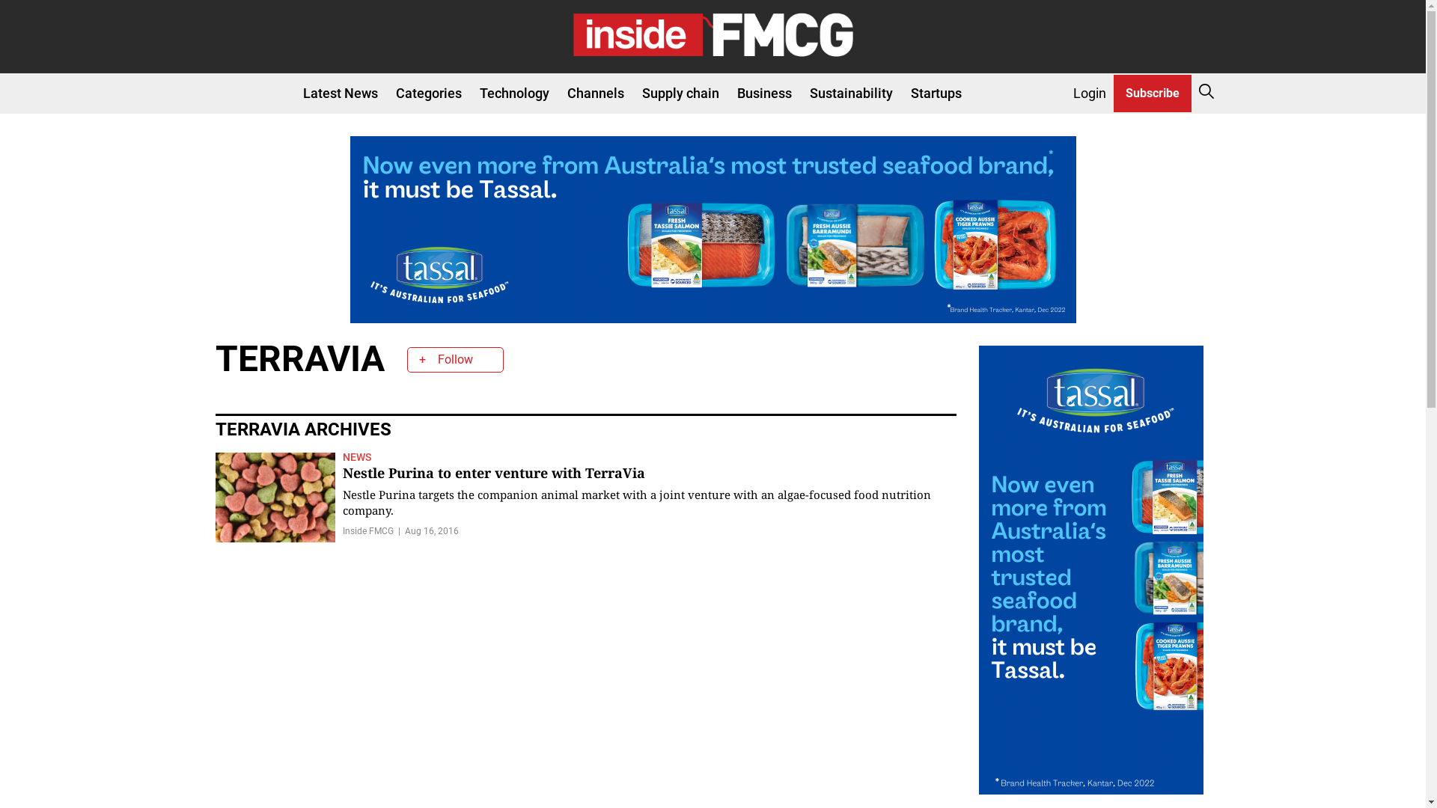  I want to click on 3rd party ad content, so click(713, 230).